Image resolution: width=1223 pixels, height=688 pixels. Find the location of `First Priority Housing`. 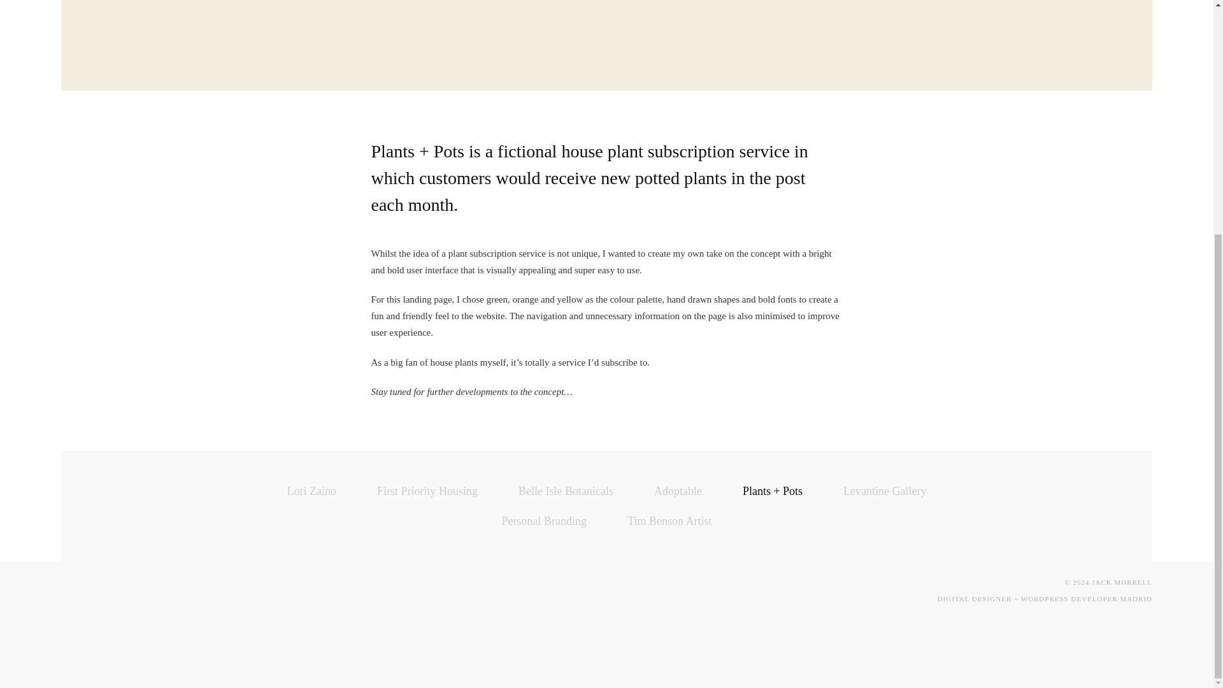

First Priority Housing is located at coordinates (427, 491).